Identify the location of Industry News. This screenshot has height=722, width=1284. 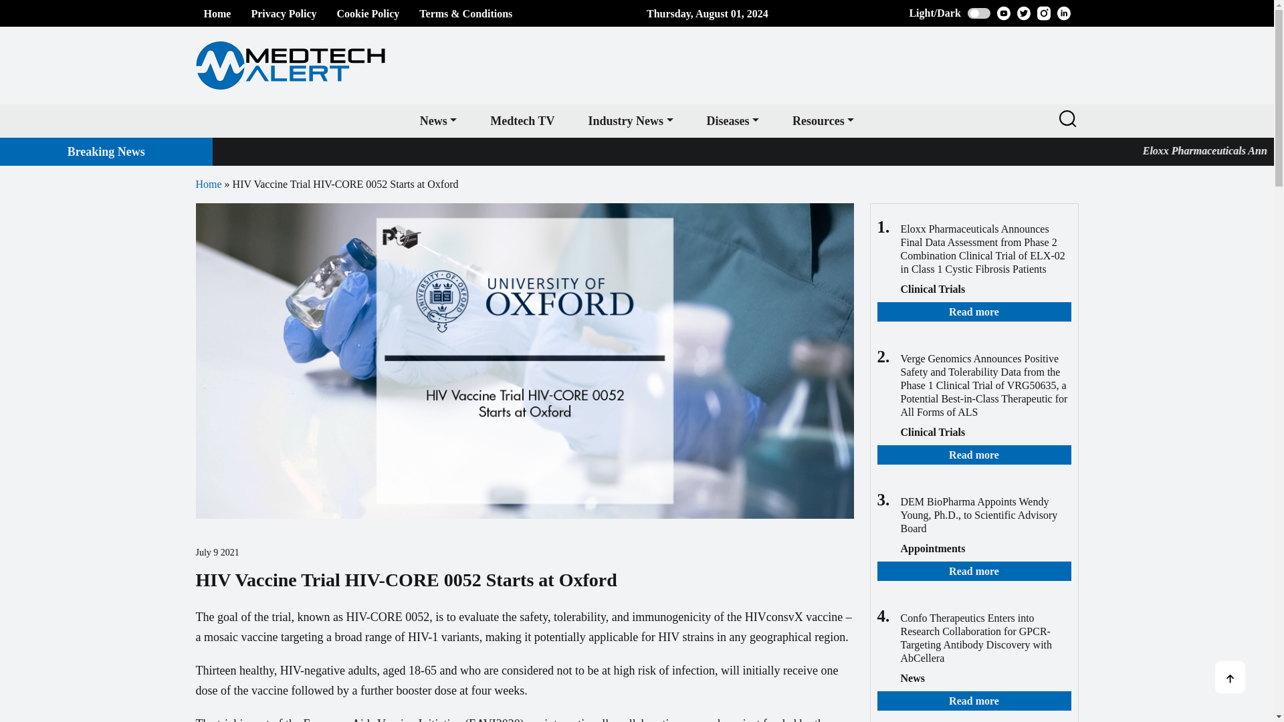
(630, 120).